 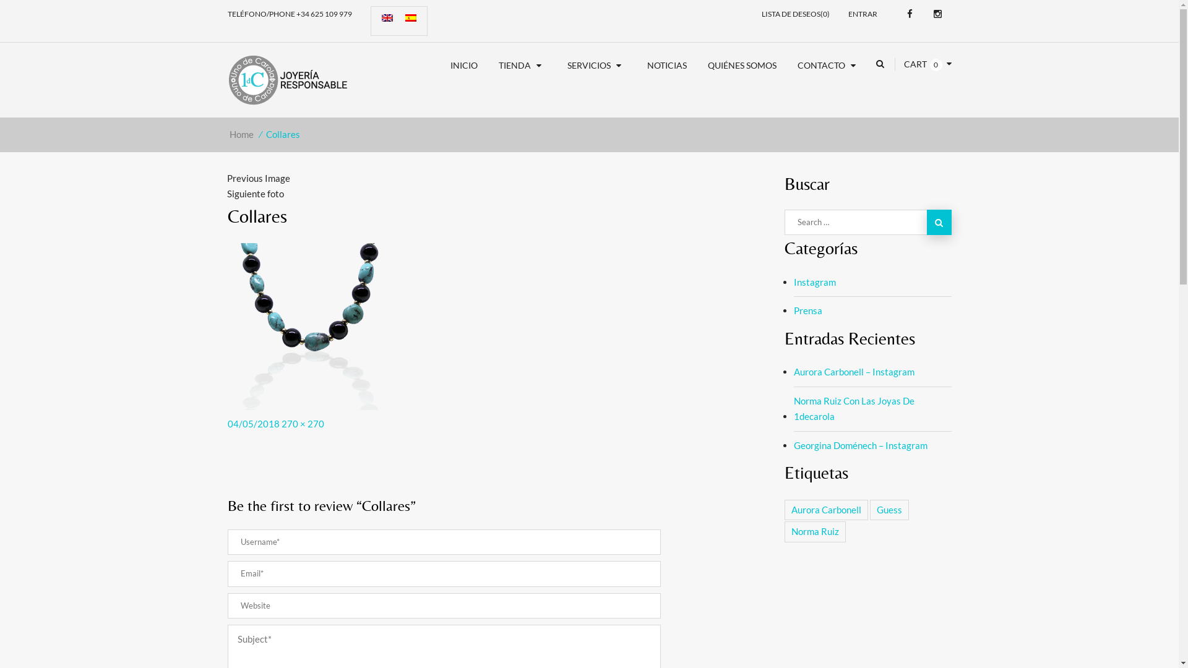 I want to click on Norma Ruiz Con Las Joyas De 1decarola, so click(x=872, y=409).